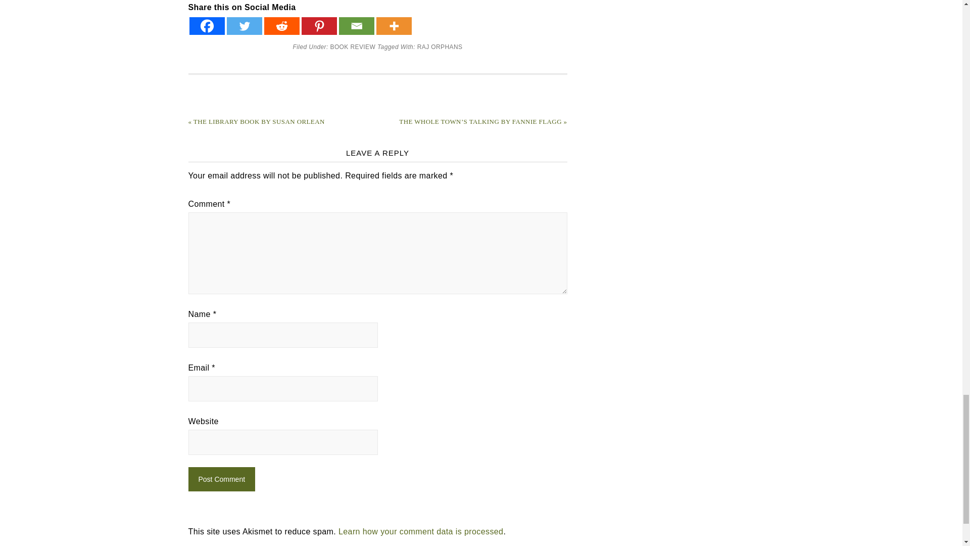  Describe the element at coordinates (421, 531) in the screenshot. I see `Learn how your comment data is processed` at that location.